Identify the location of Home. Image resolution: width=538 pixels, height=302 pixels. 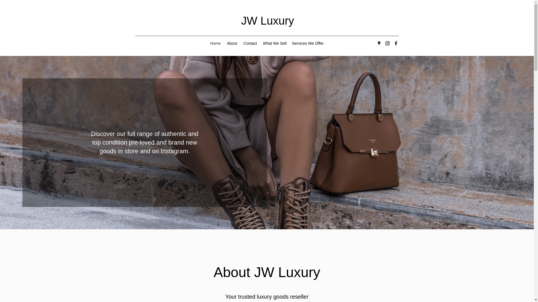
(215, 43).